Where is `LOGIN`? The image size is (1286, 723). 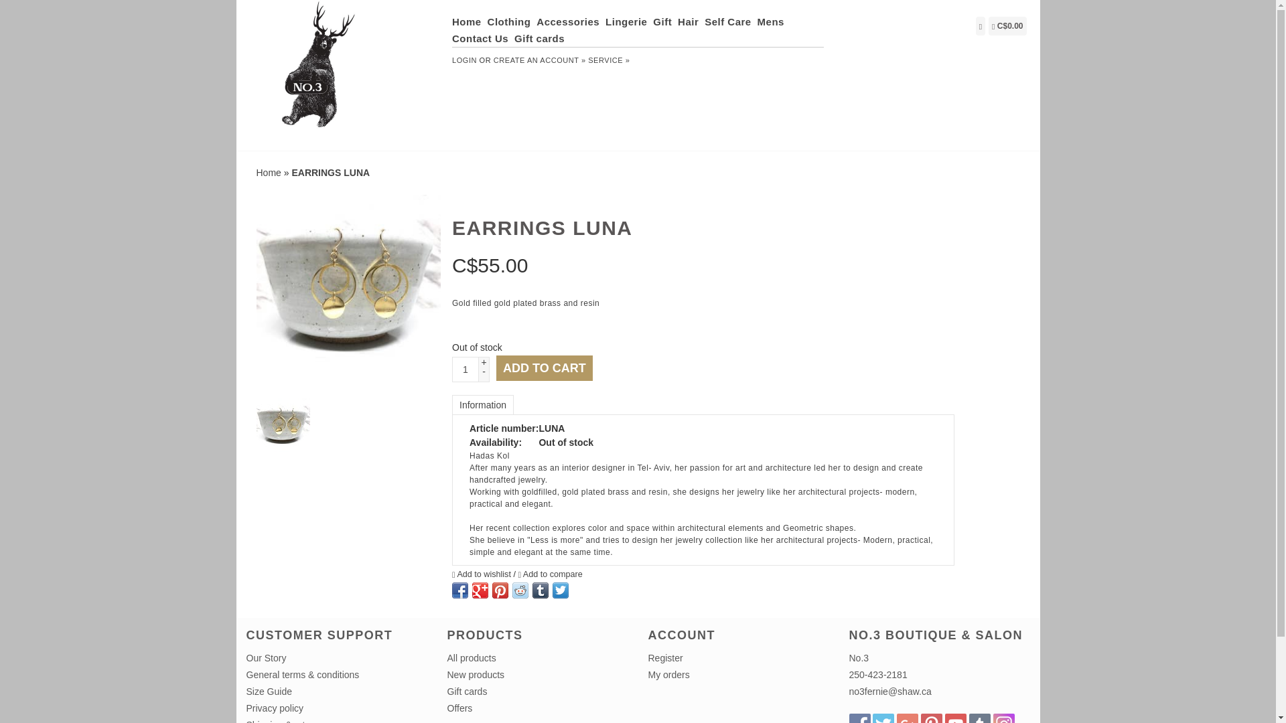
LOGIN is located at coordinates (465, 60).